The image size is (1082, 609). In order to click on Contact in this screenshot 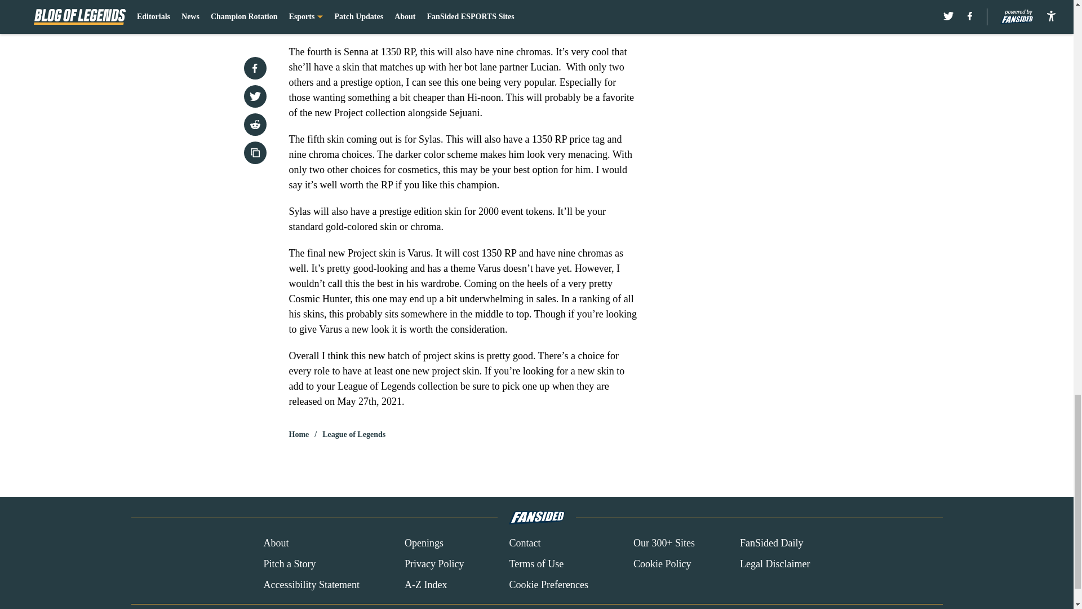, I will do `click(524, 544)`.